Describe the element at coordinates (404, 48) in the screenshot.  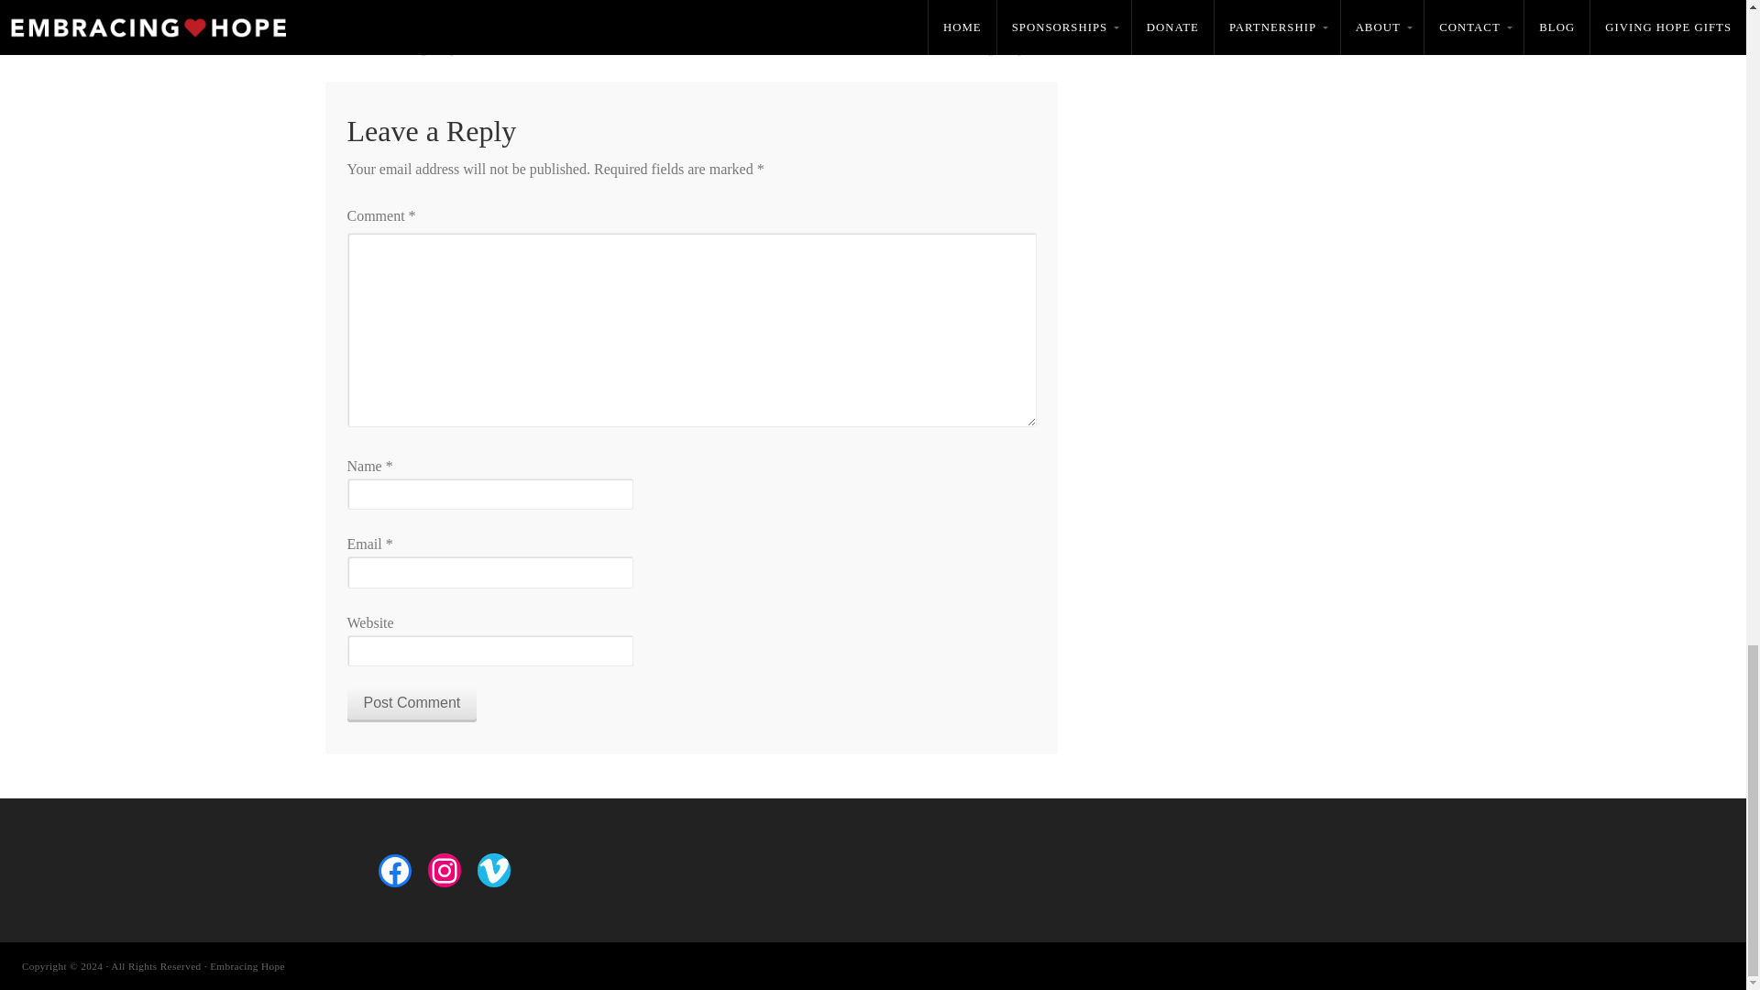
I see `Advent Readings Day 8` at that location.